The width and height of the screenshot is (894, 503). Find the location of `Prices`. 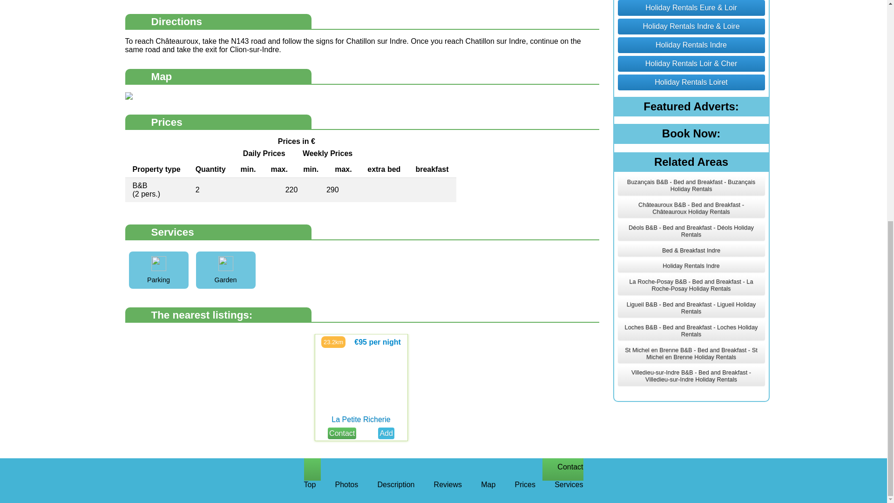

Prices is located at coordinates (525, 100).